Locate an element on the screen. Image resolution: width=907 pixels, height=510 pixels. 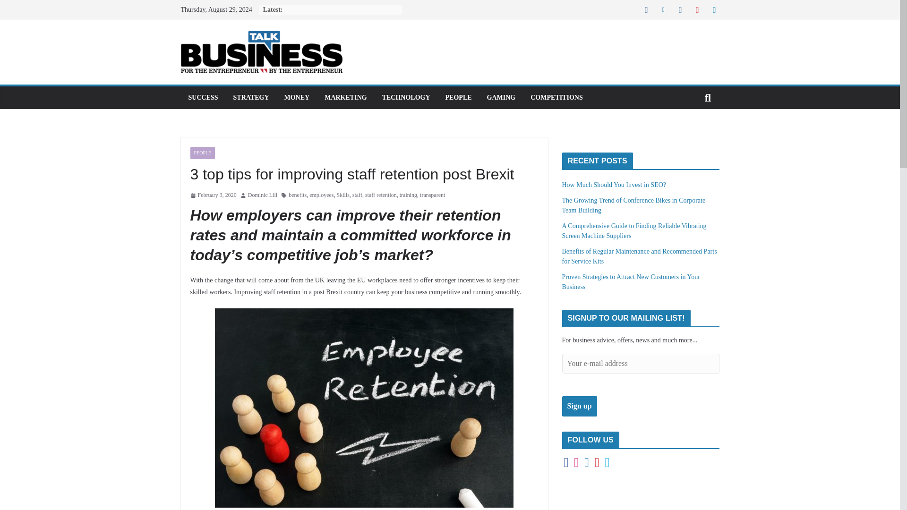
staff retention is located at coordinates (381, 195).